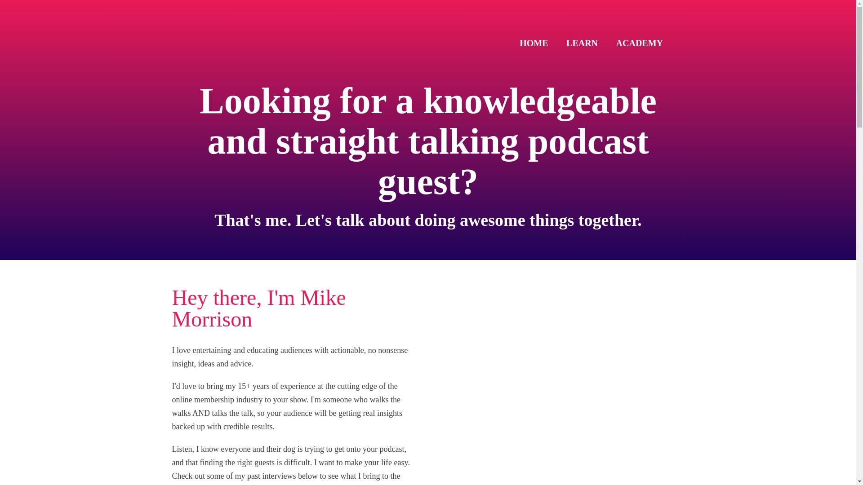 Image resolution: width=863 pixels, height=485 pixels. What do you see at coordinates (582, 45) in the screenshot?
I see `LEARN` at bounding box center [582, 45].